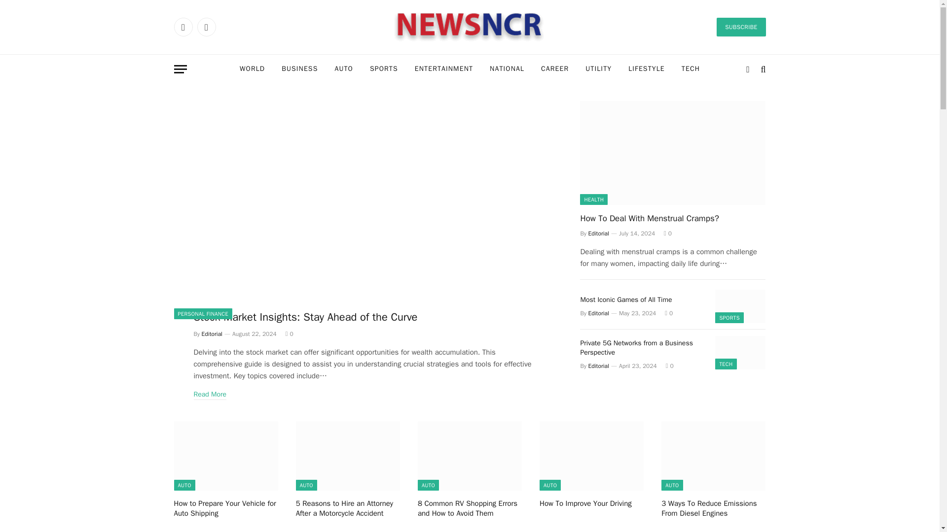  Describe the element at coordinates (299, 69) in the screenshot. I see `BUSINESS` at that location.